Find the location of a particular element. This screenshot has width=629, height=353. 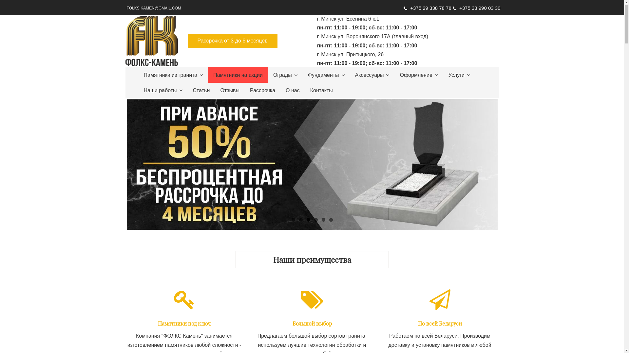

3 is located at coordinates (309, 220).